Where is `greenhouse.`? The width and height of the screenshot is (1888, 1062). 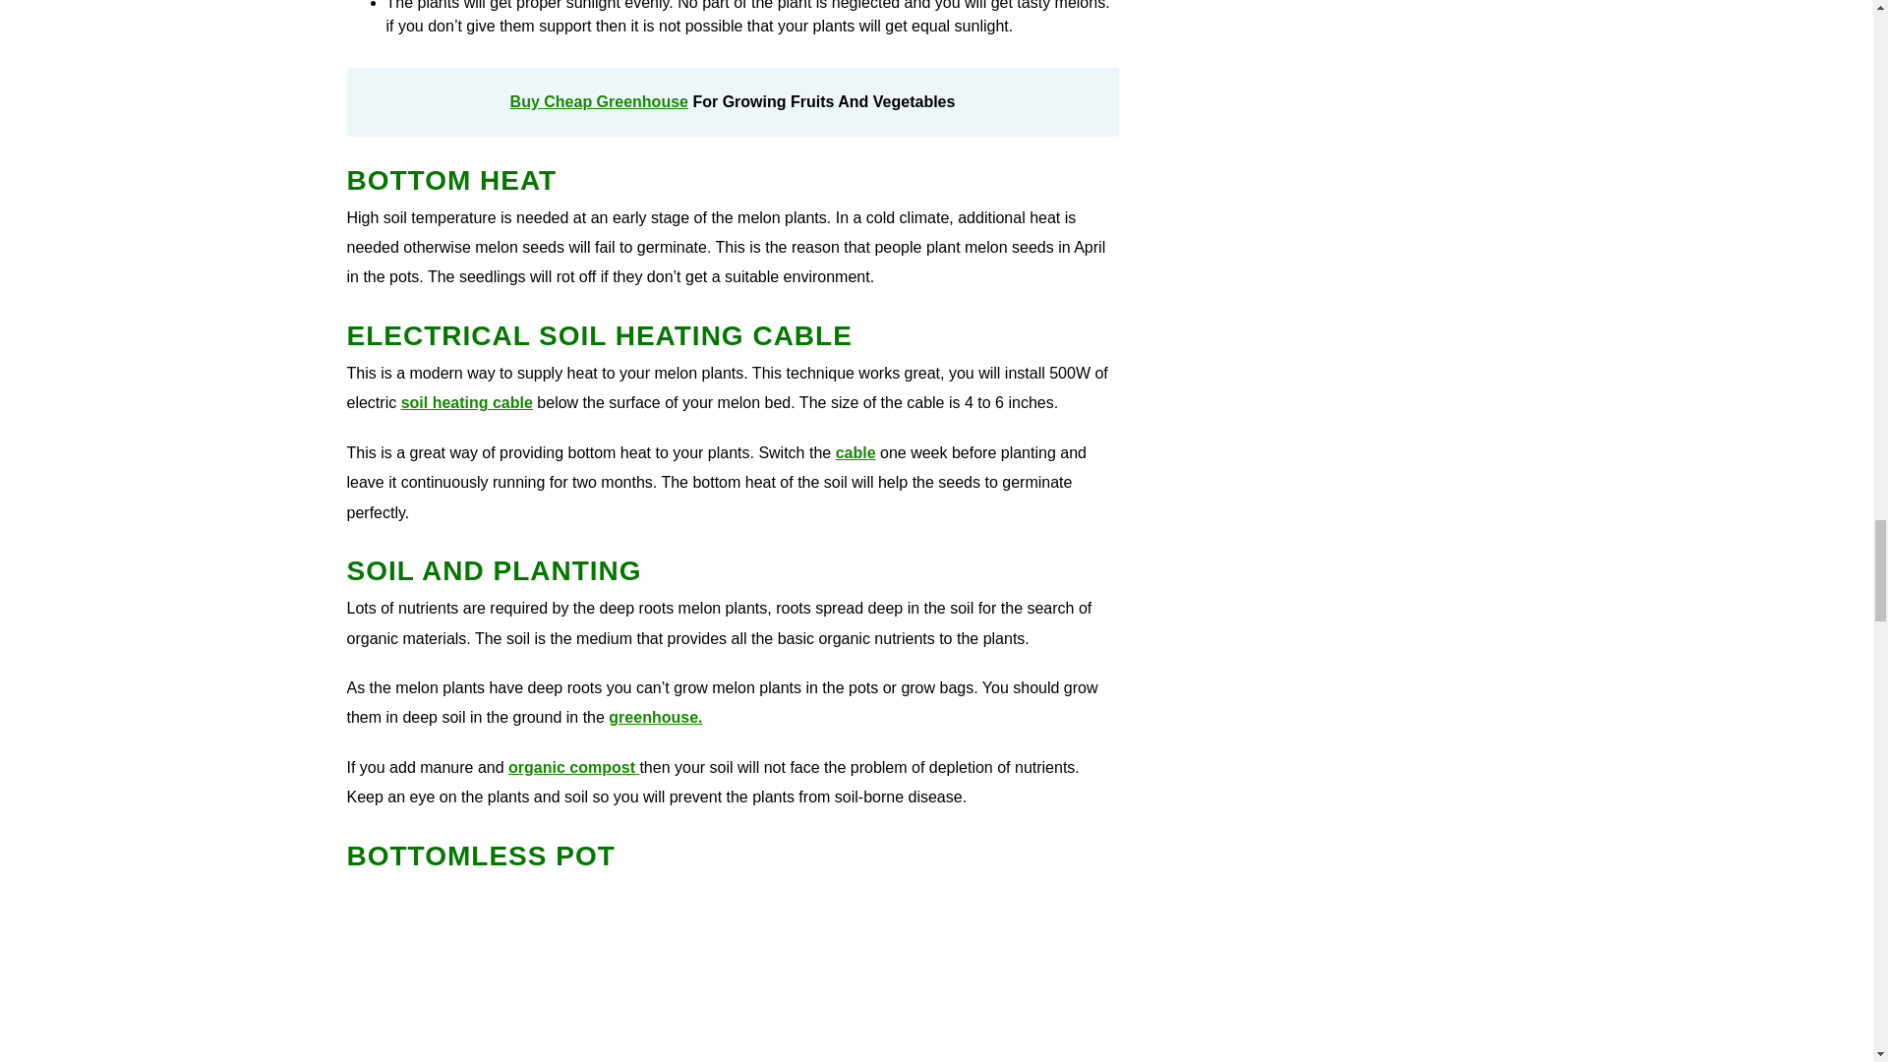
greenhouse. is located at coordinates (655, 717).